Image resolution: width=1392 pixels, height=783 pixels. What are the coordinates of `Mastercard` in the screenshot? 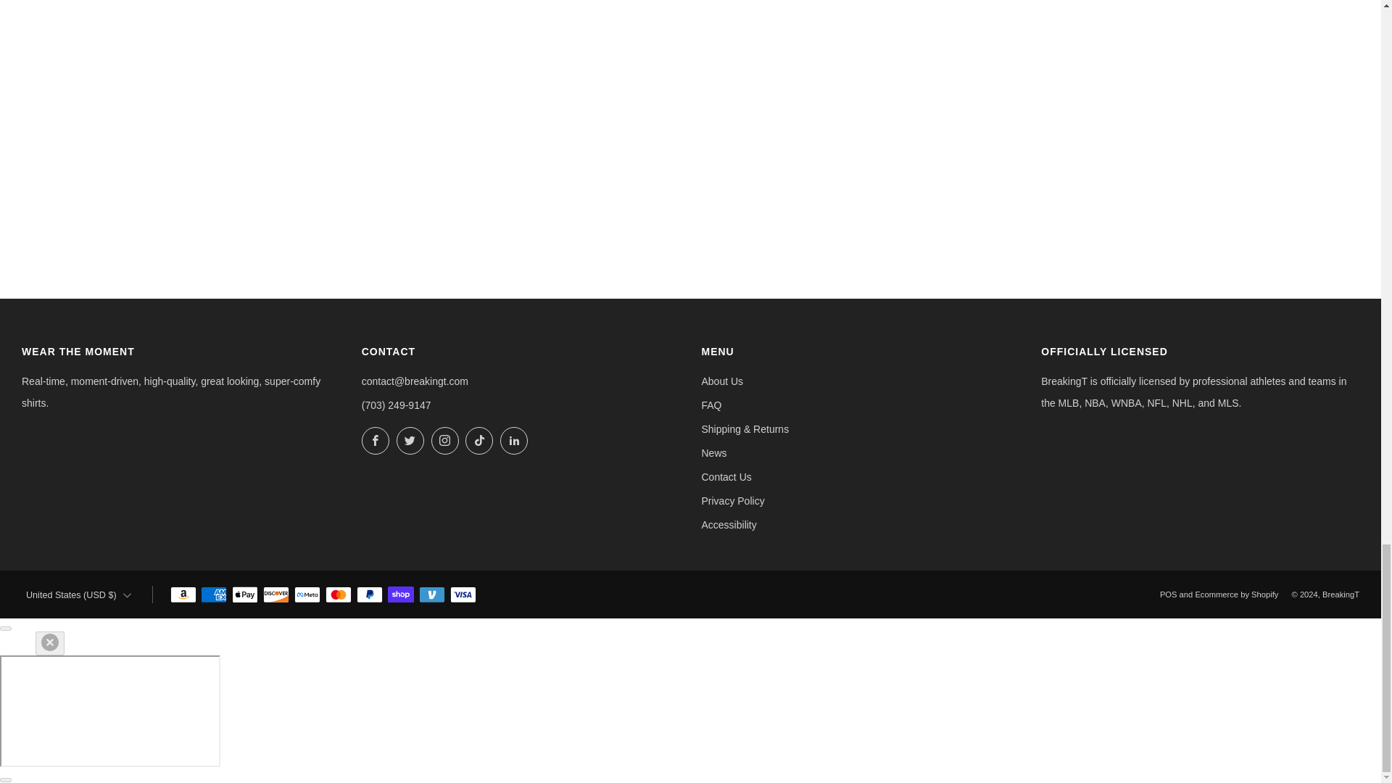 It's located at (339, 594).